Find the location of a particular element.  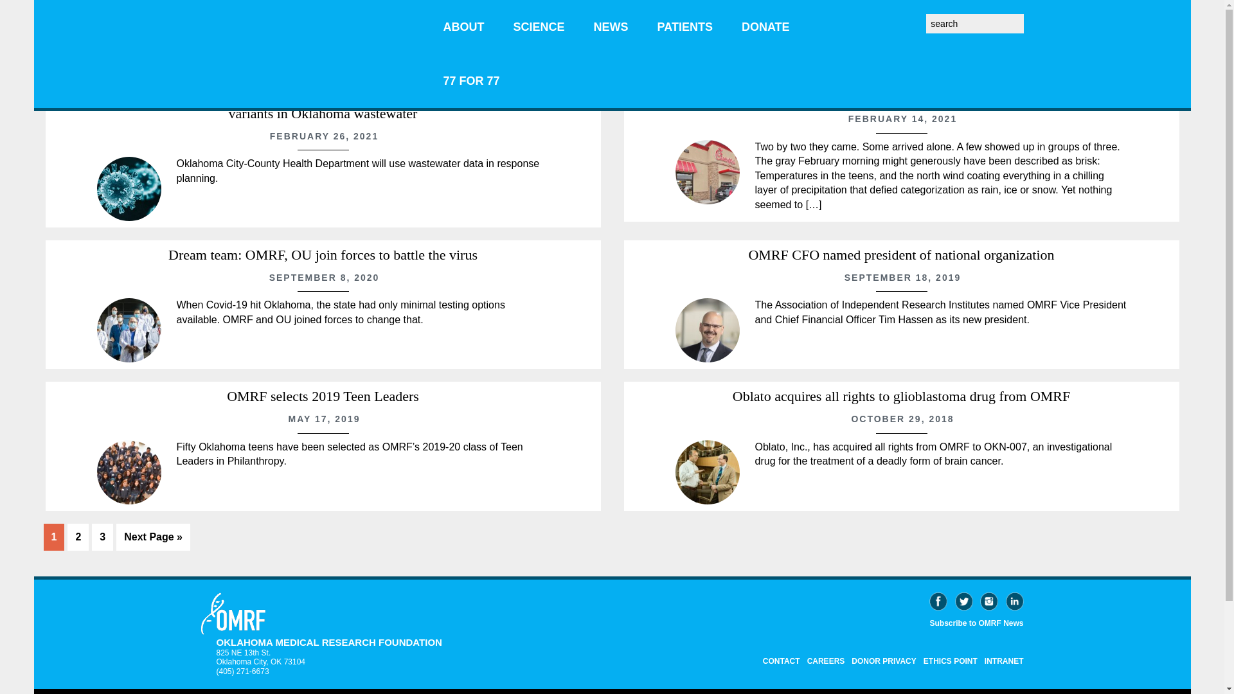

DONATE is located at coordinates (766, 27).